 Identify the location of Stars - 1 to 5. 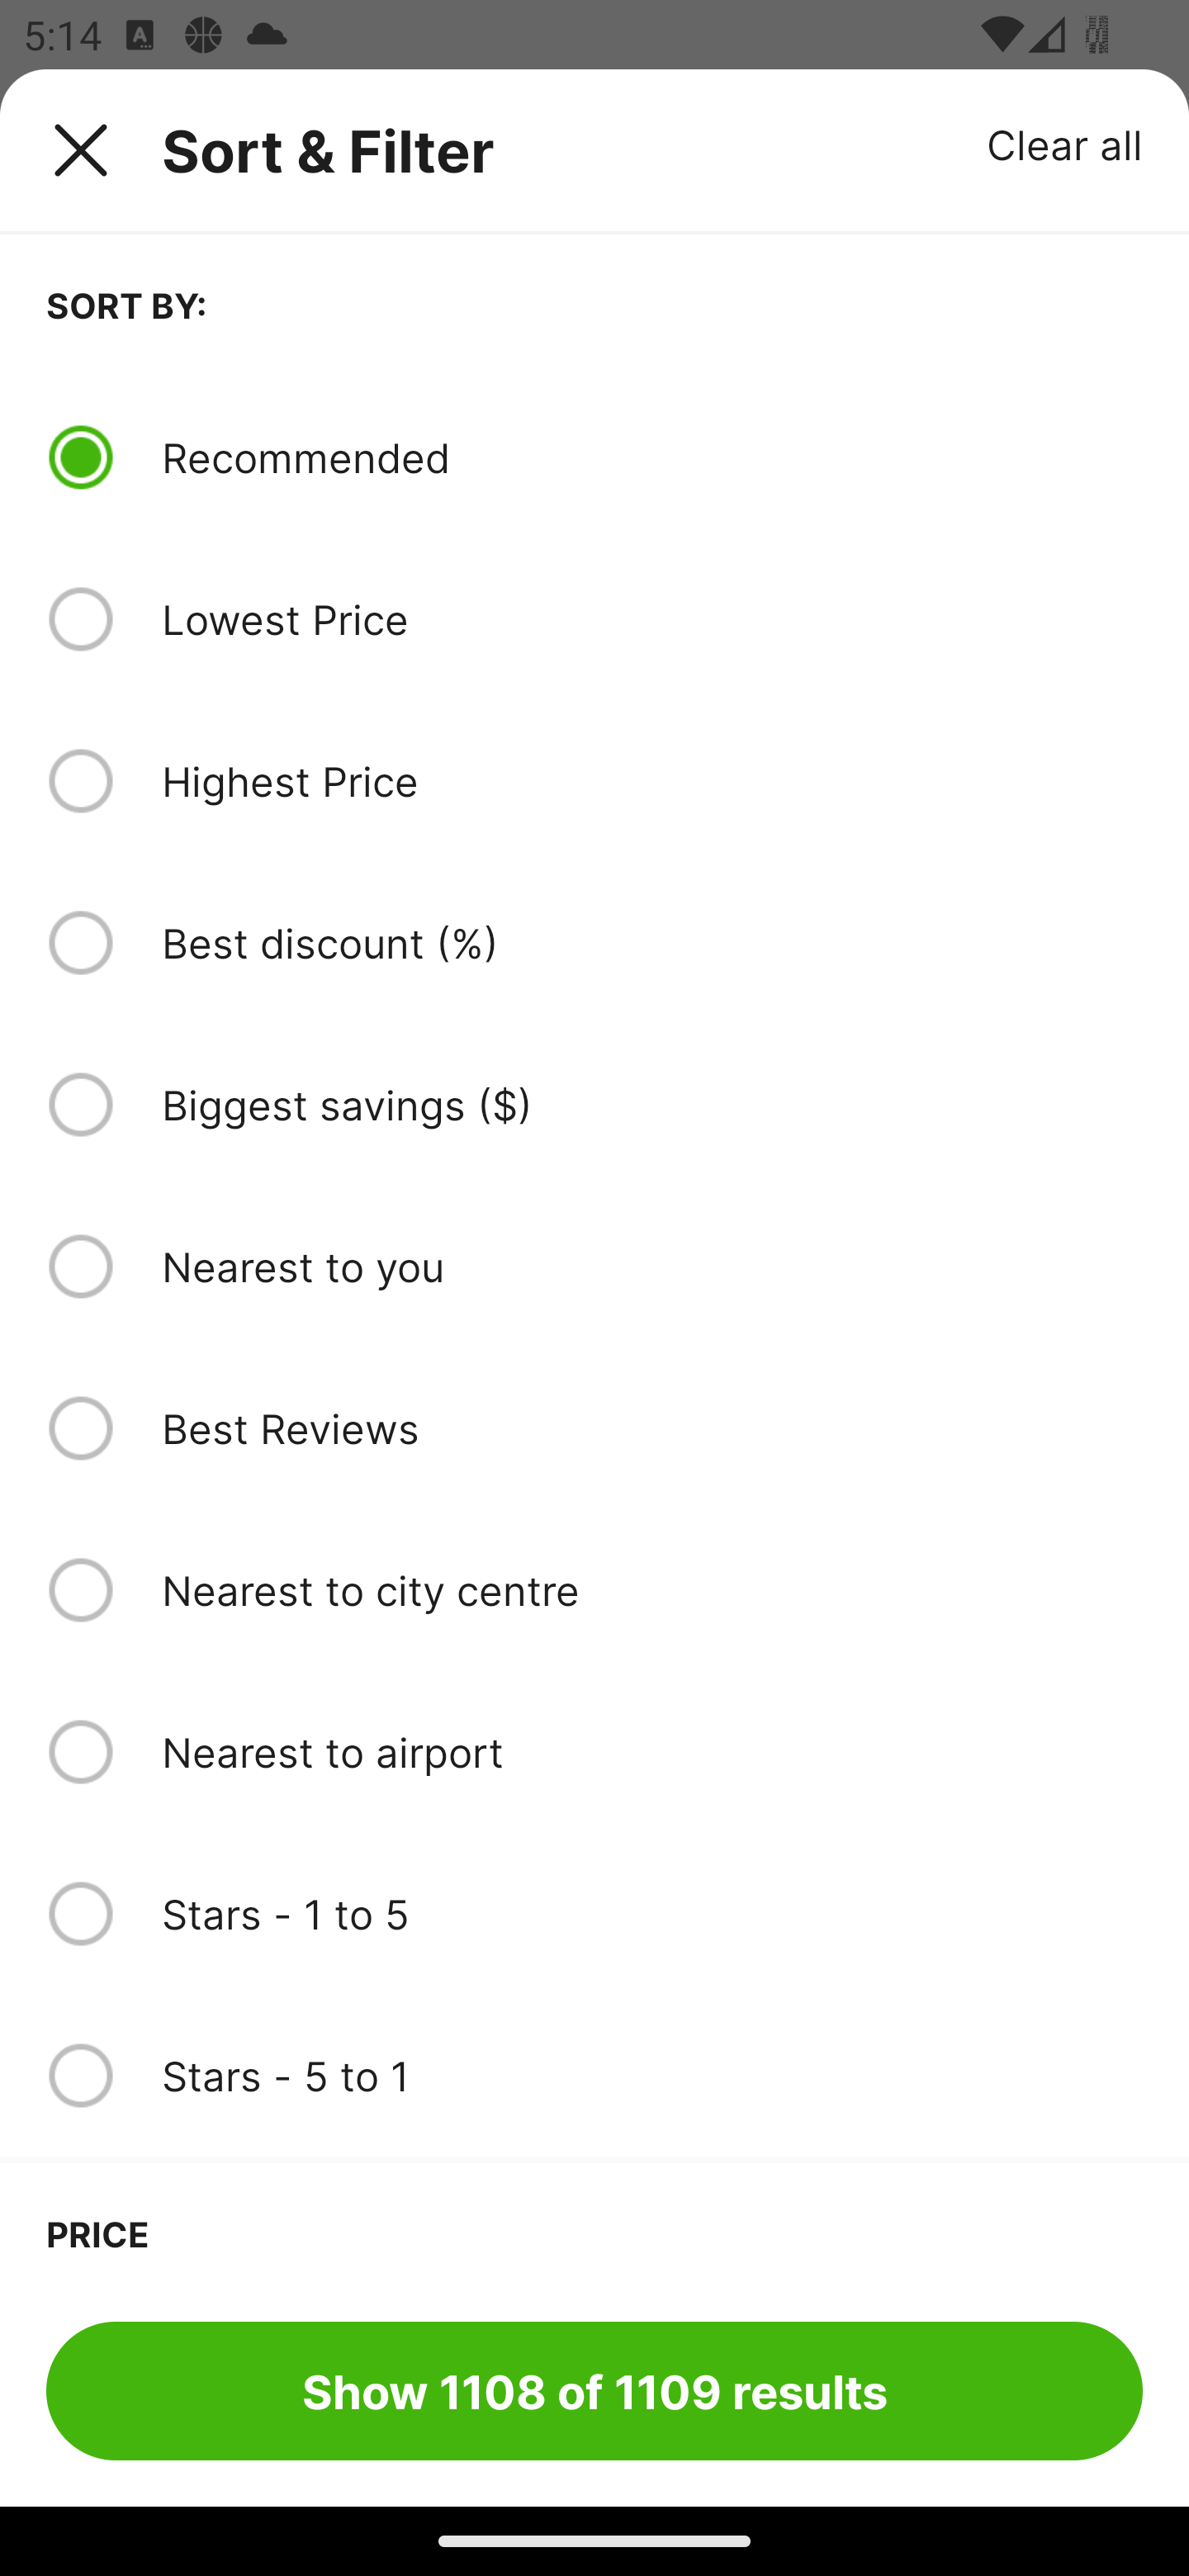
(651, 1914).